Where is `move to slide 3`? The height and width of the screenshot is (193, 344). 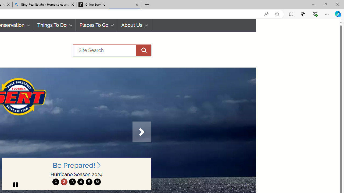 move to slide 3 is located at coordinates (72, 182).